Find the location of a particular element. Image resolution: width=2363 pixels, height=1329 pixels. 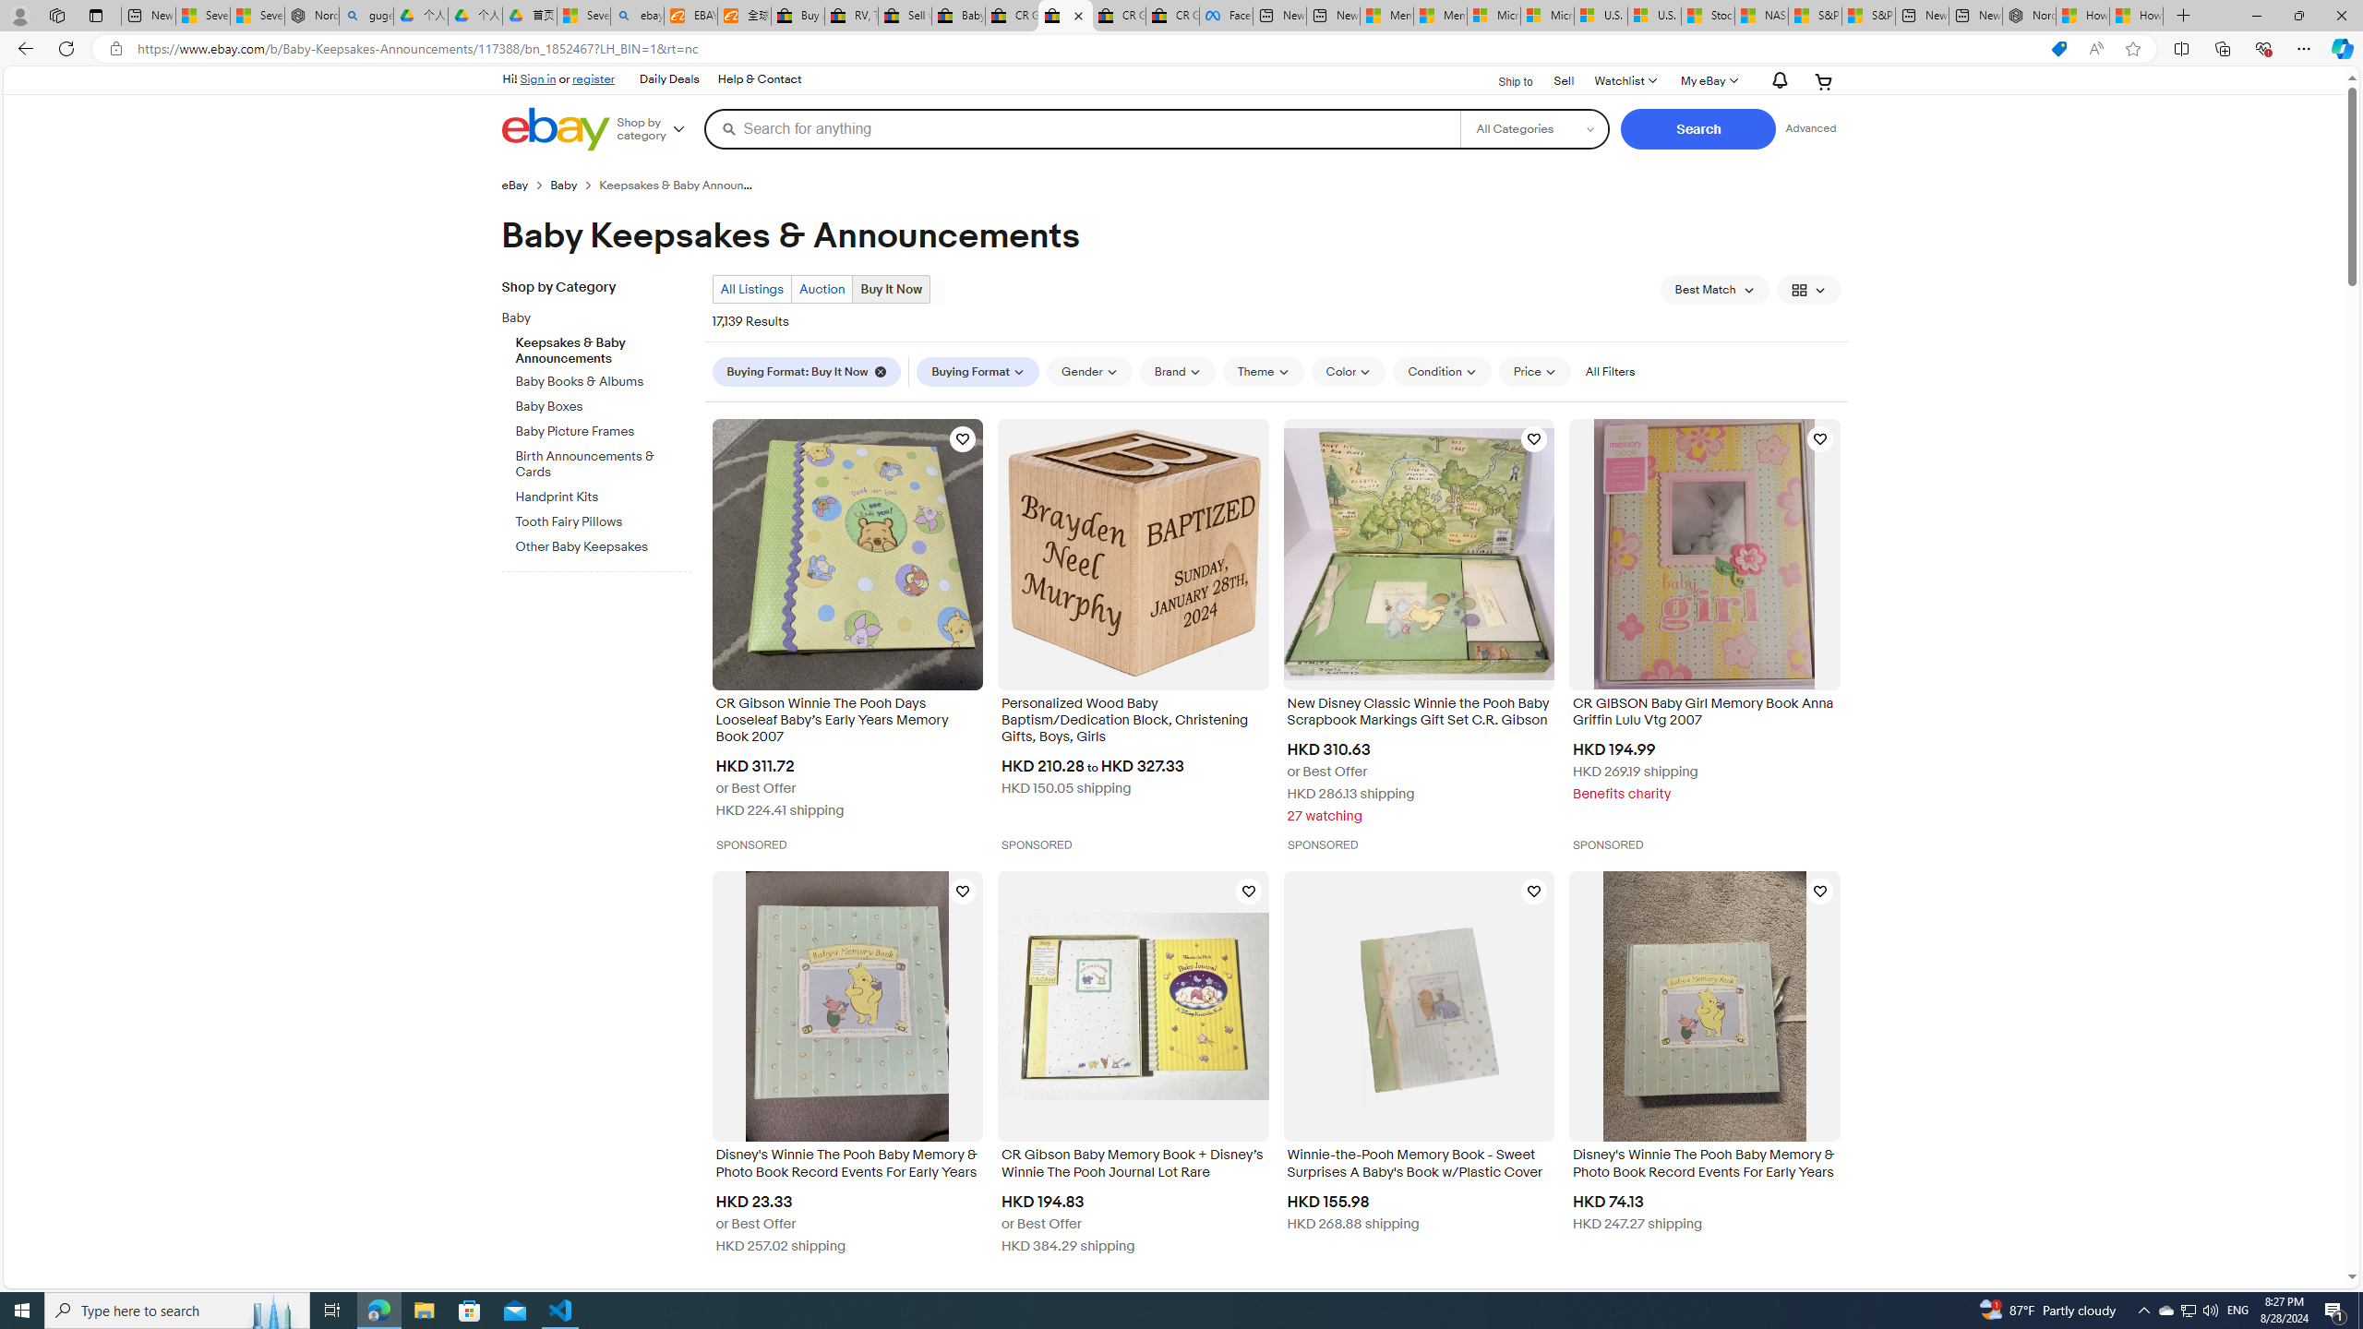

Shop by category is located at coordinates (657, 129).